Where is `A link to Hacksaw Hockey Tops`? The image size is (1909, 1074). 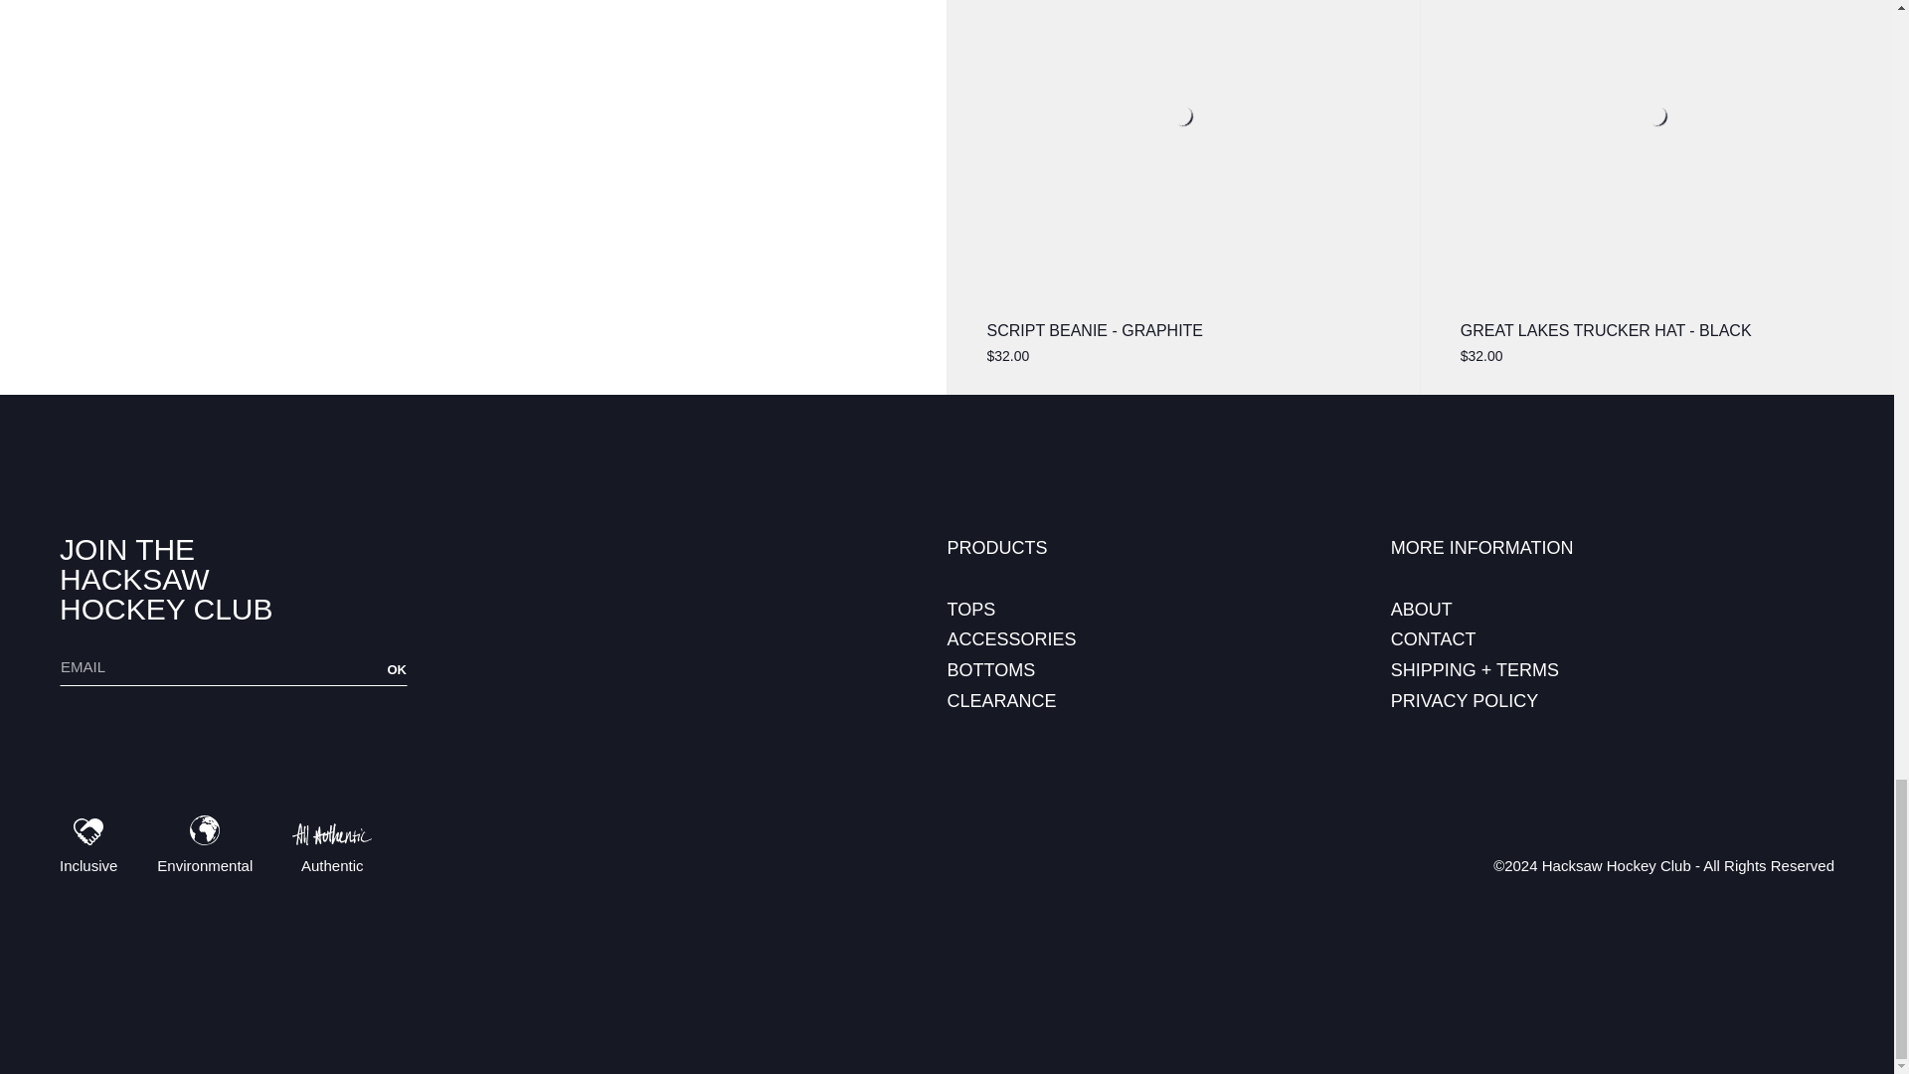
A link to Hacksaw Hockey Tops is located at coordinates (971, 609).